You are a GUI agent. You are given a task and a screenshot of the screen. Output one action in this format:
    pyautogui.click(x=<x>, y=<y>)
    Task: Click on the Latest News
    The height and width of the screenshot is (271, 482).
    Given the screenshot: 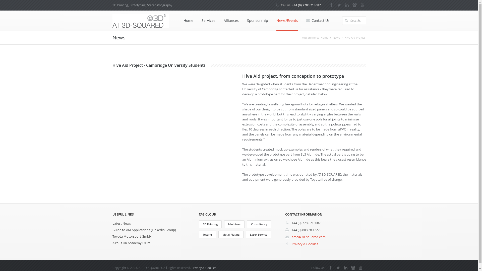 What is the action you would take?
    pyautogui.click(x=153, y=223)
    